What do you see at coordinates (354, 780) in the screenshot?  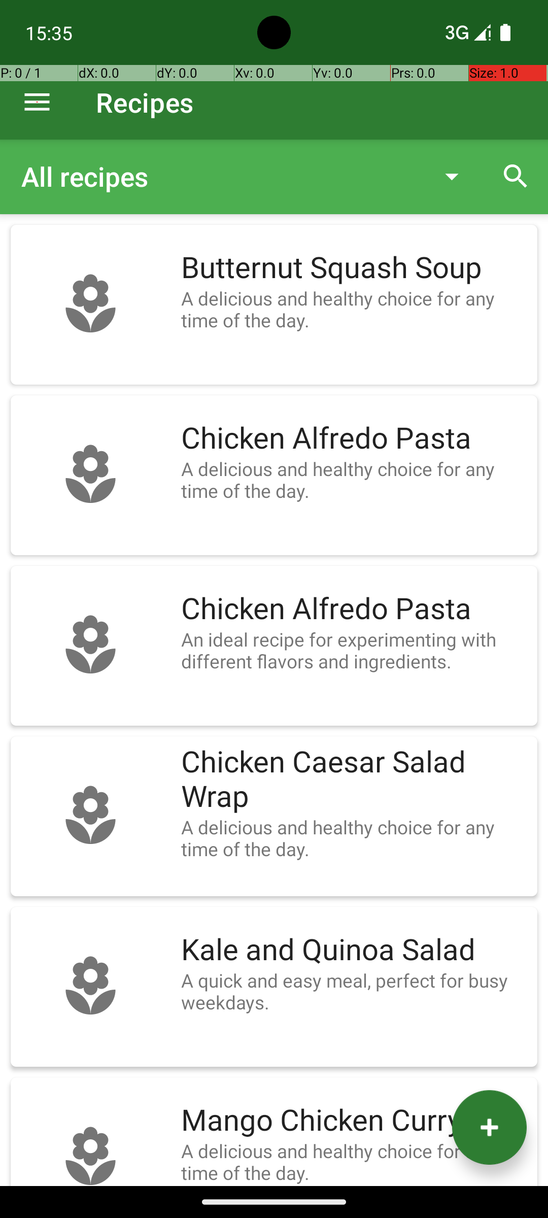 I see `Chicken Caesar Salad Wrap` at bounding box center [354, 780].